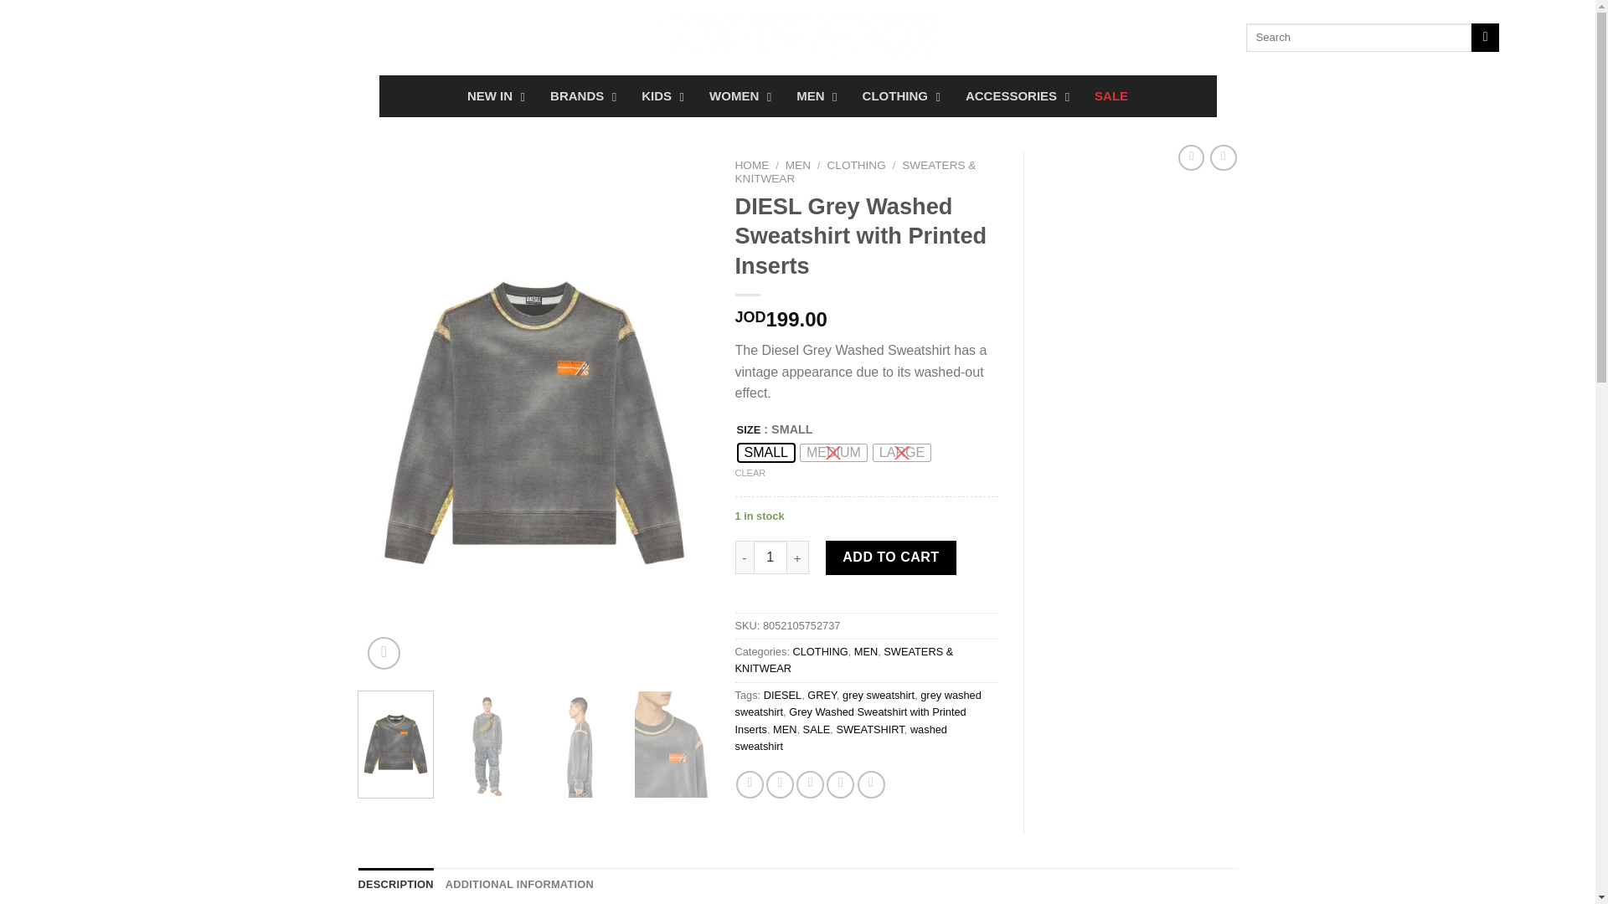 This screenshot has width=1608, height=904. Describe the element at coordinates (188, 37) in the screenshot. I see `Follow on Instagram` at that location.